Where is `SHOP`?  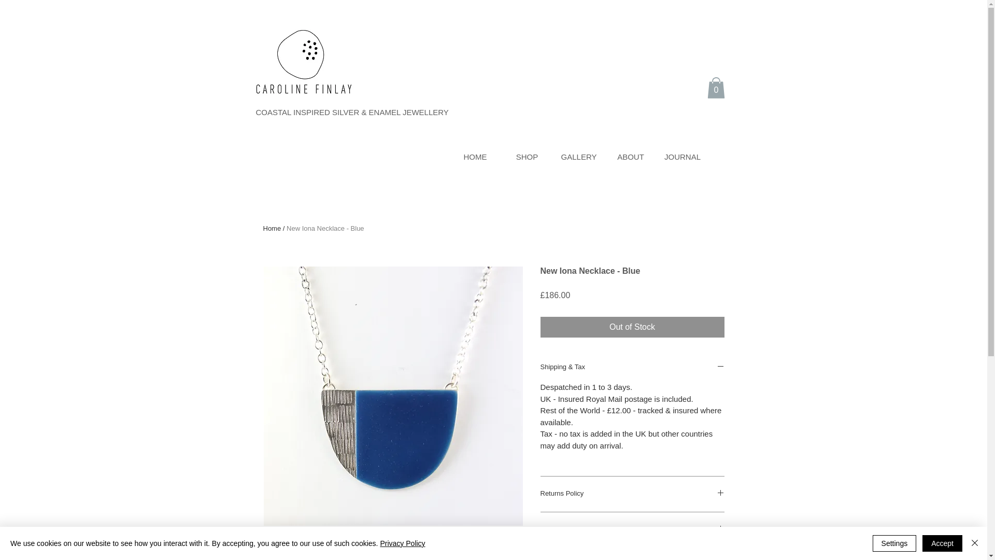
SHOP is located at coordinates (527, 157).